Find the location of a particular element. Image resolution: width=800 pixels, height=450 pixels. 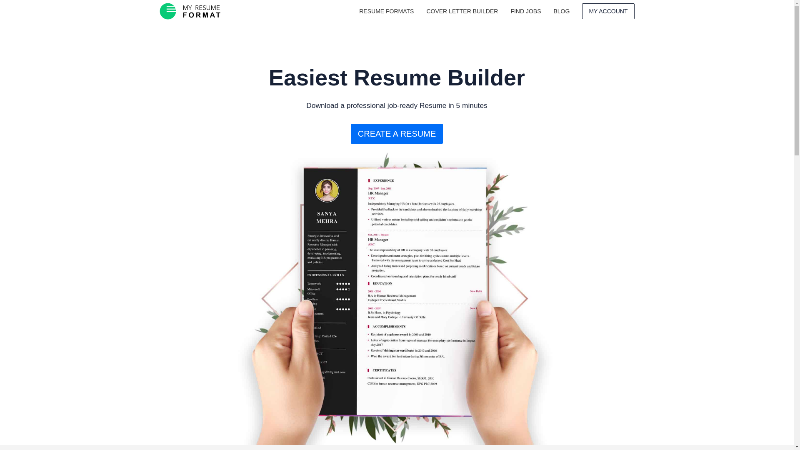

Resume Formats is located at coordinates (386, 11).